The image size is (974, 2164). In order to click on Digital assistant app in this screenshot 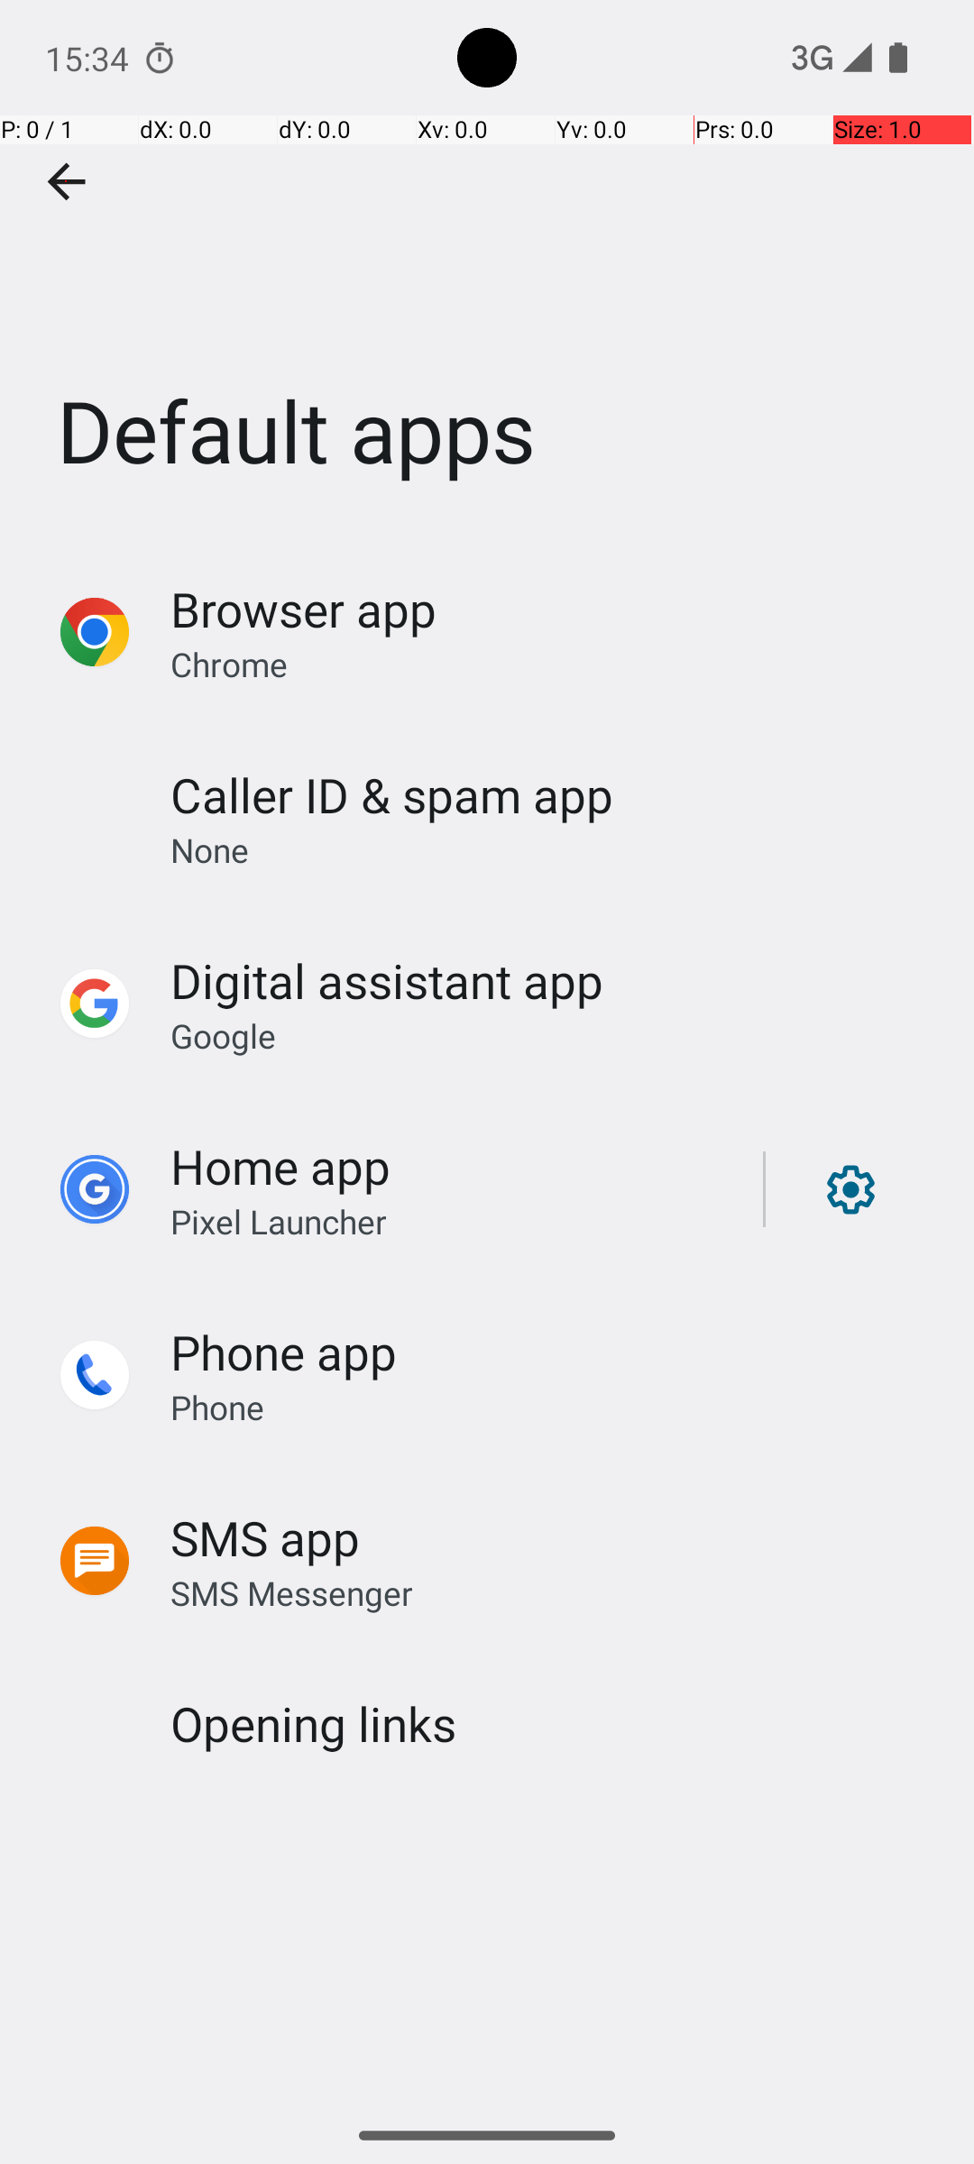, I will do `click(387, 981)`.